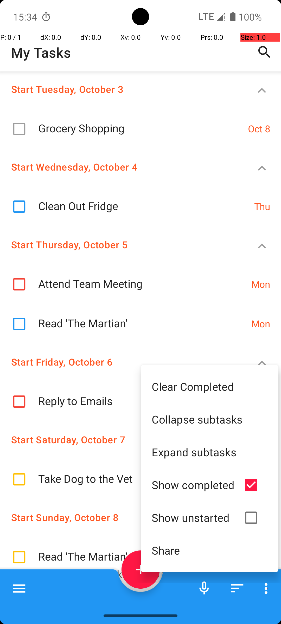 The image size is (281, 624). Describe the element at coordinates (210, 419) in the screenshot. I see `Collapse subtasks` at that location.